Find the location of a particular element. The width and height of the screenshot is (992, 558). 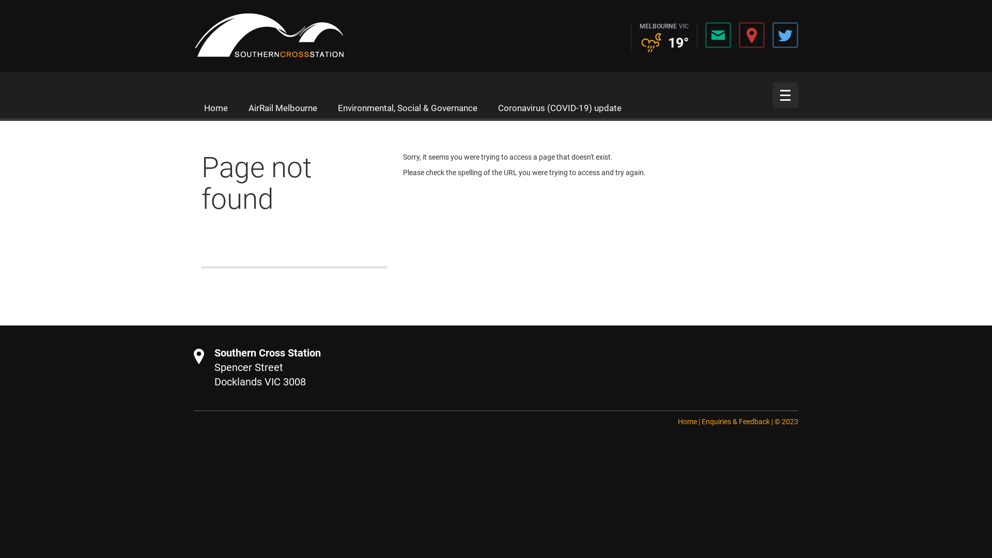

AirRail Melbourne is located at coordinates (283, 108).